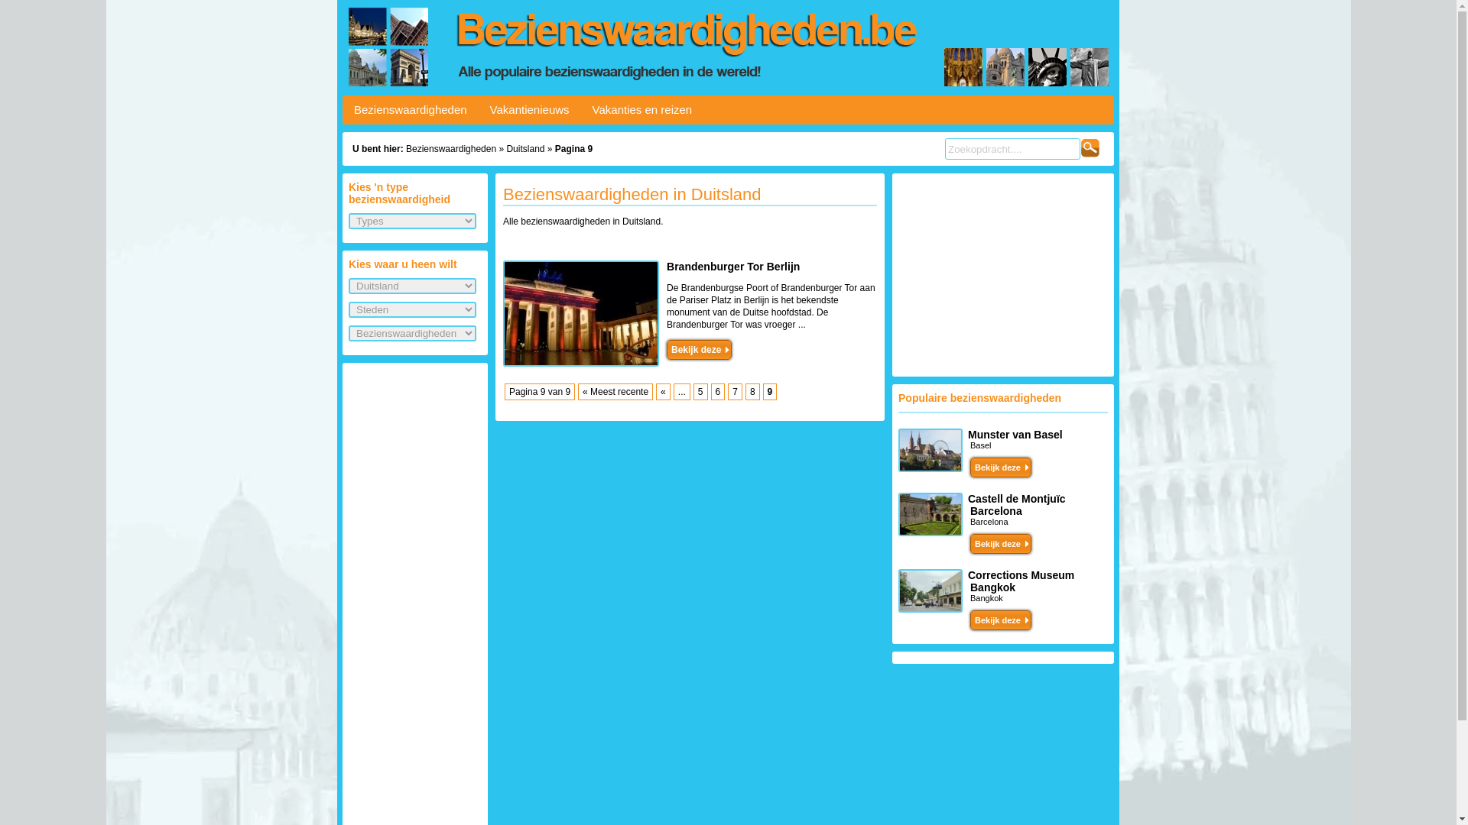 The width and height of the screenshot is (1468, 825). Describe the element at coordinates (986, 598) in the screenshot. I see `Bangkok` at that location.